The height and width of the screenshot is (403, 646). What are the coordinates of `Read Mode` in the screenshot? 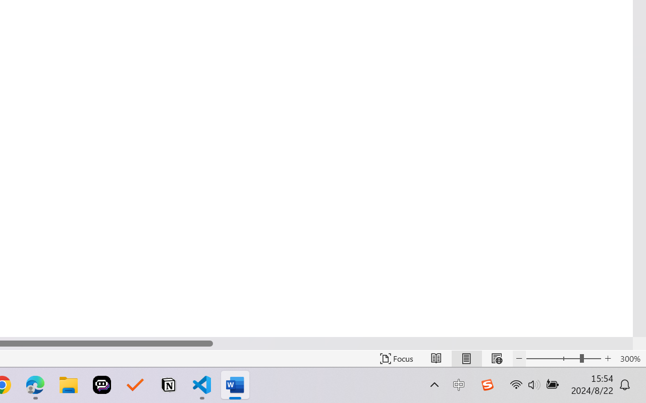 It's located at (436, 359).